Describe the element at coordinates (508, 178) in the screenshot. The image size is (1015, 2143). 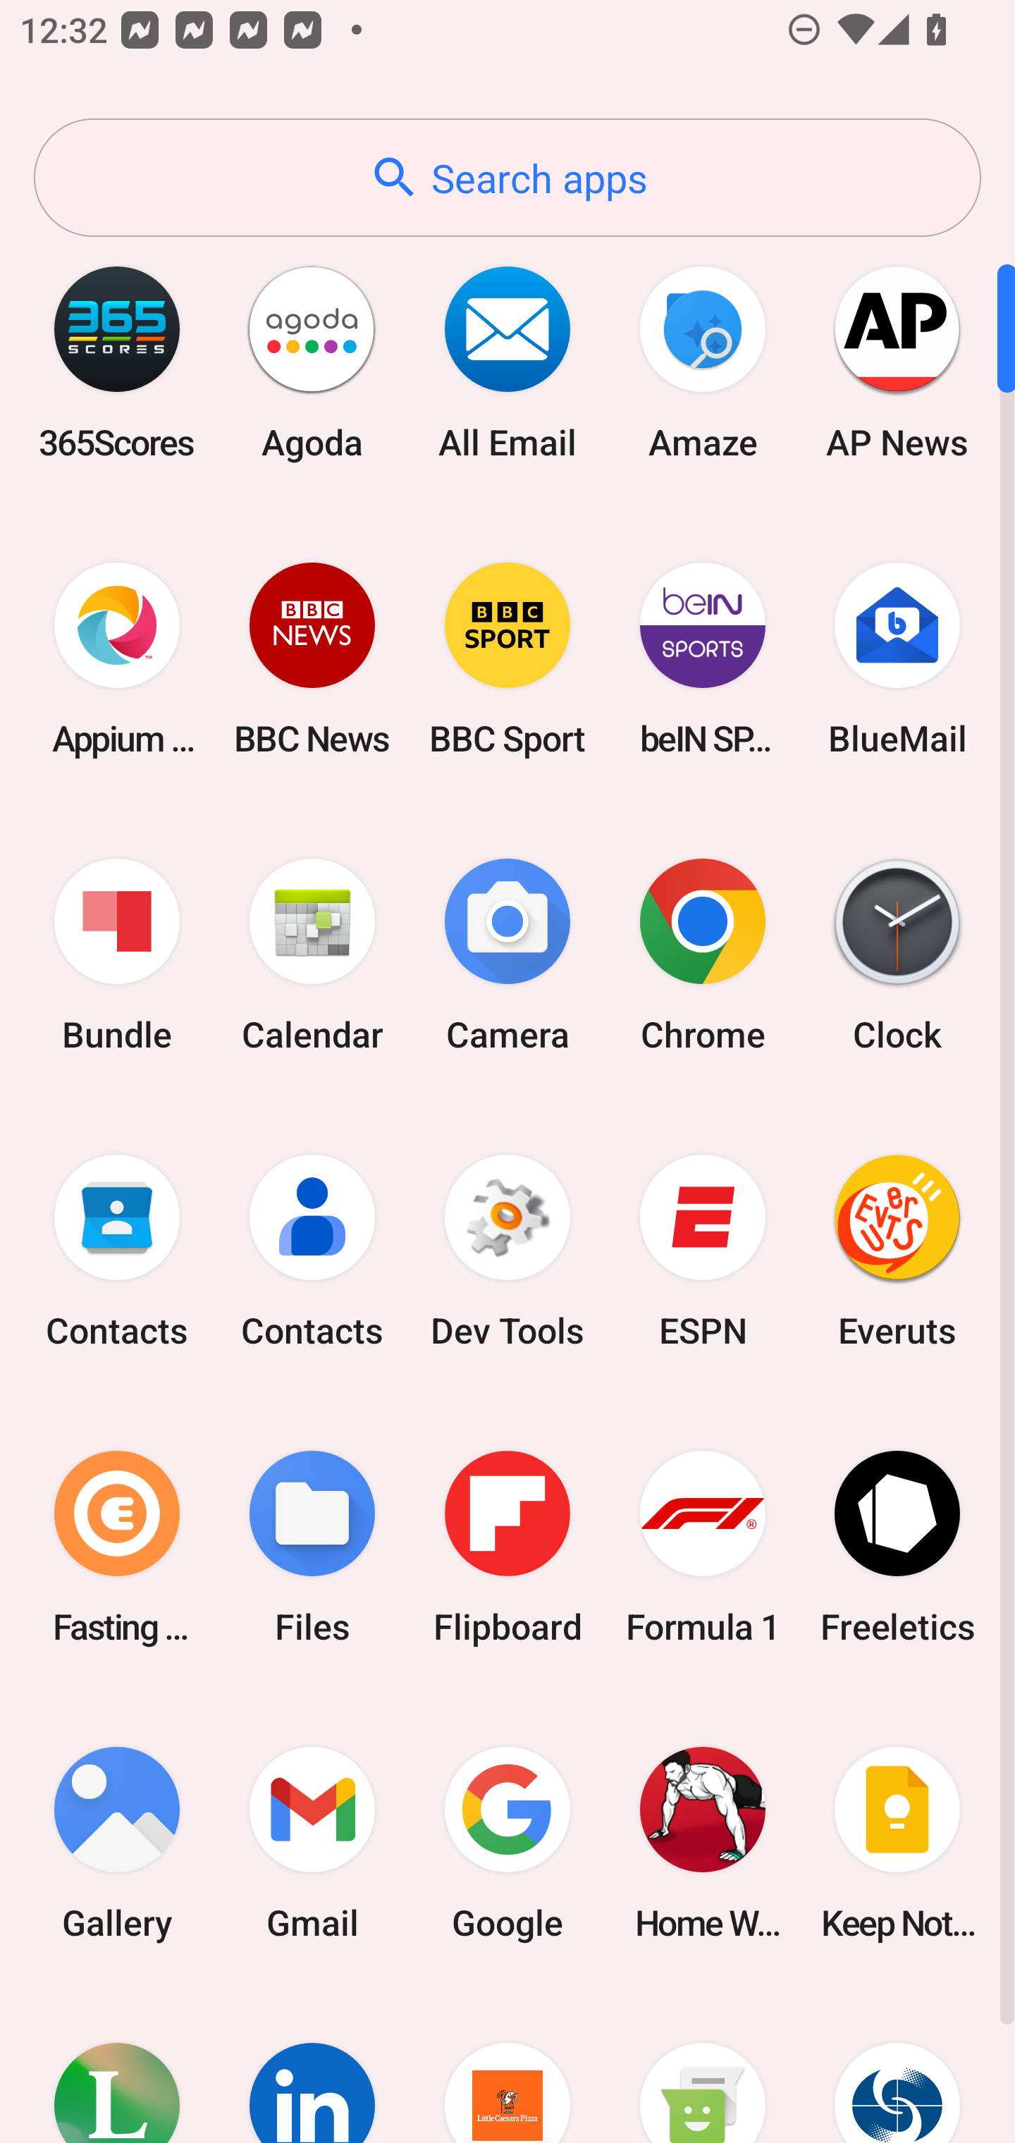
I see `  Search apps` at that location.